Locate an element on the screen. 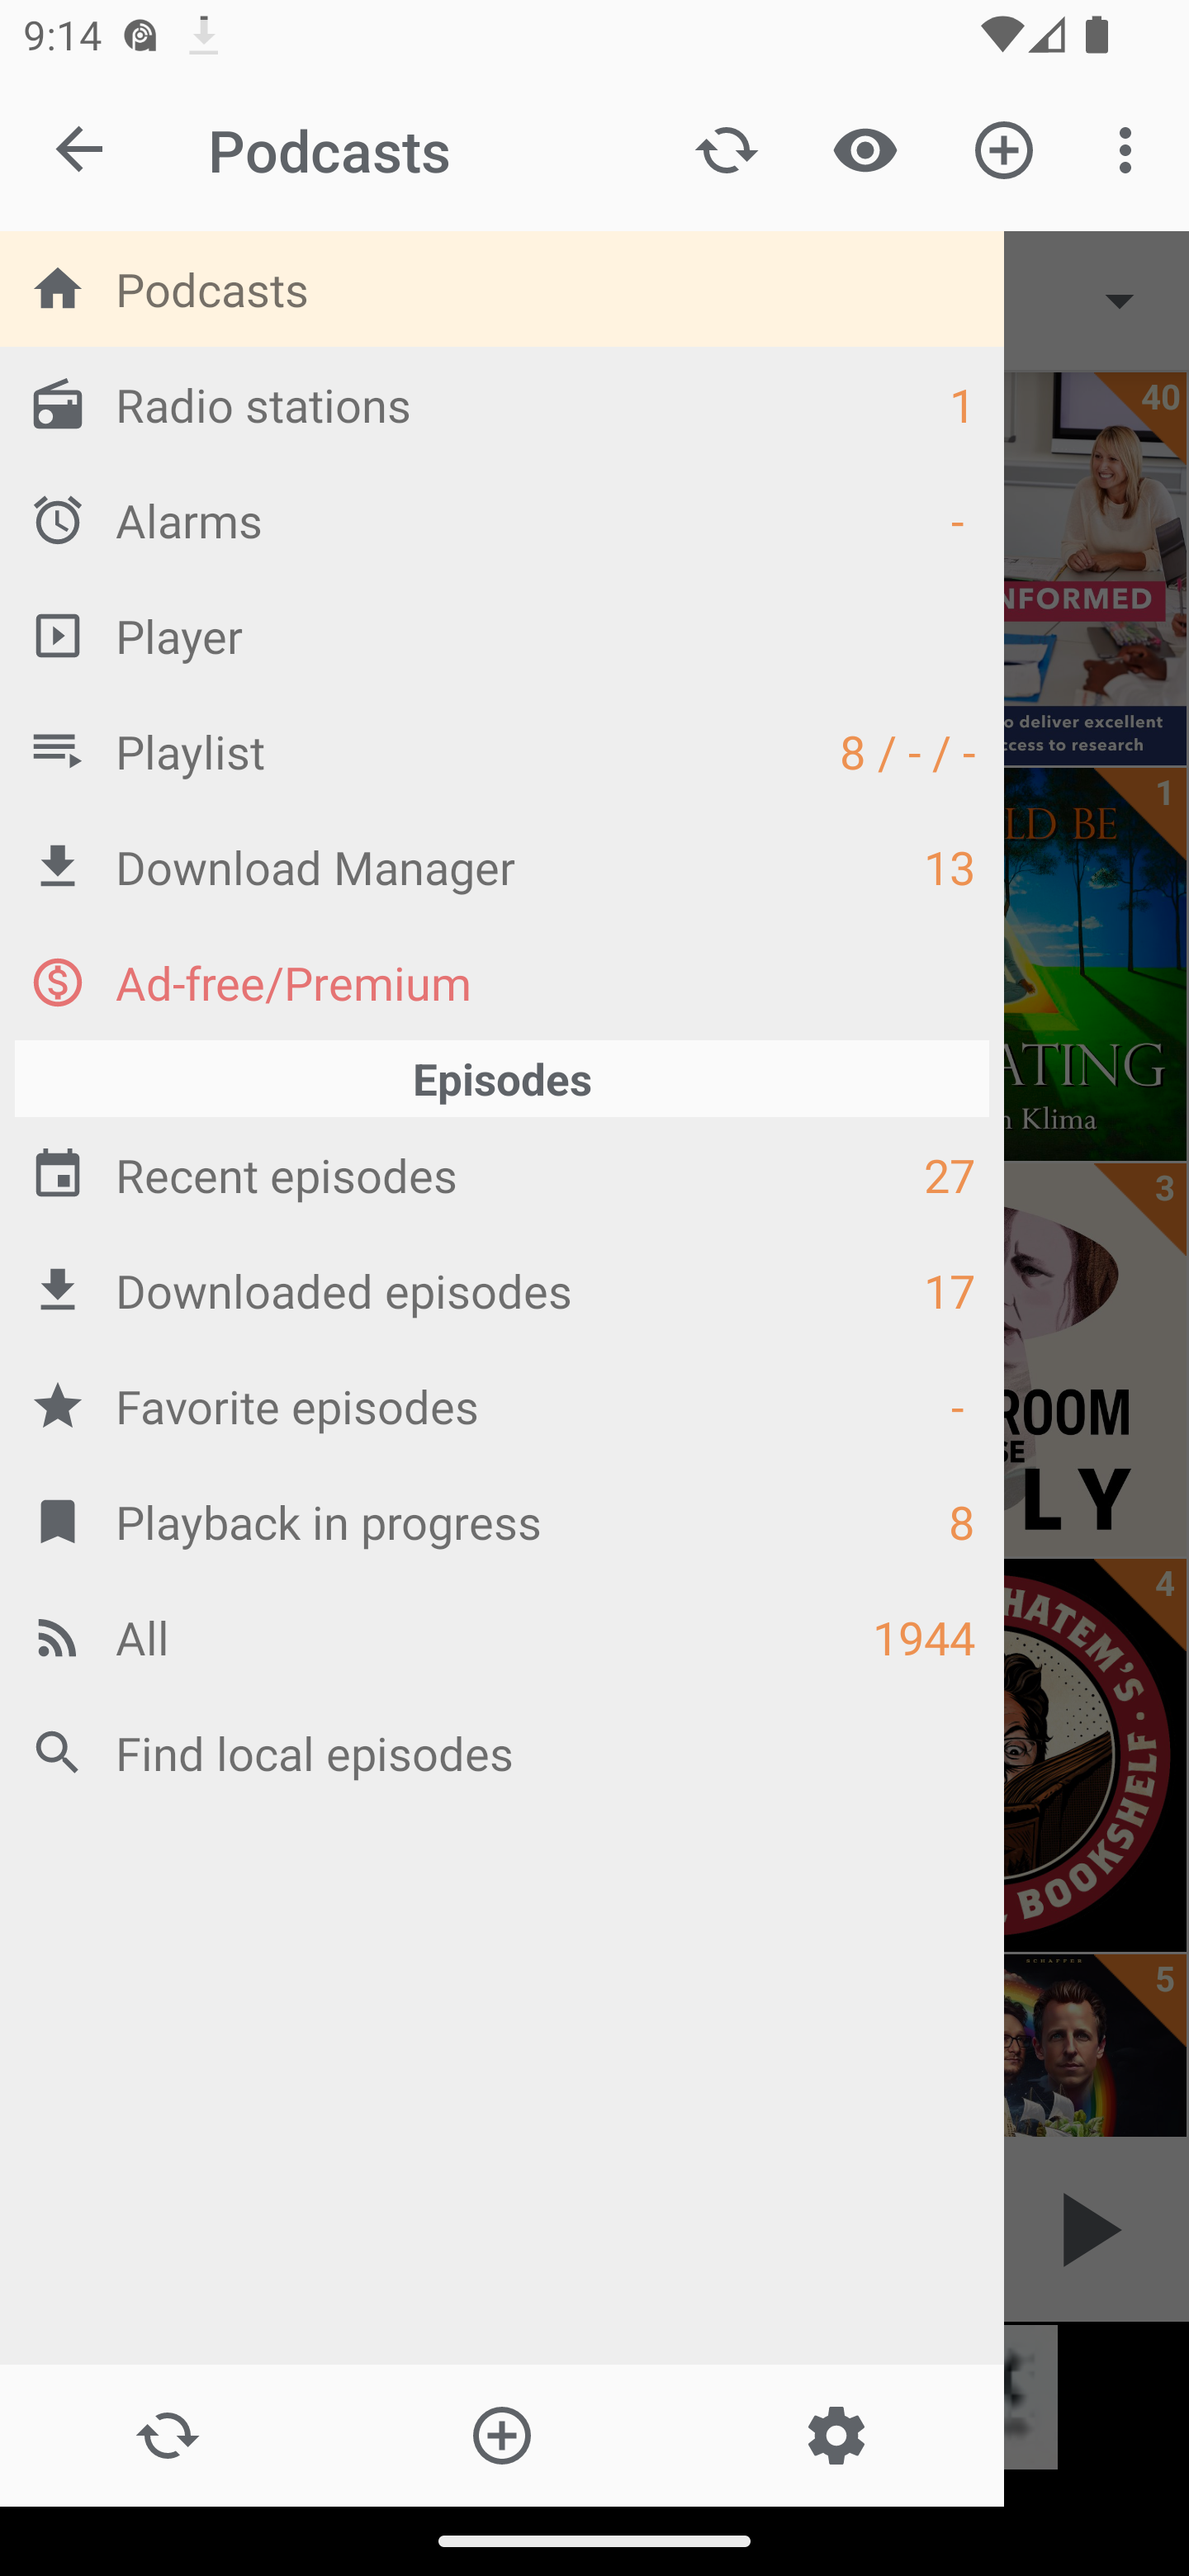 This screenshot has height=2576, width=1189. Add new Podcast is located at coordinates (500, 2436).